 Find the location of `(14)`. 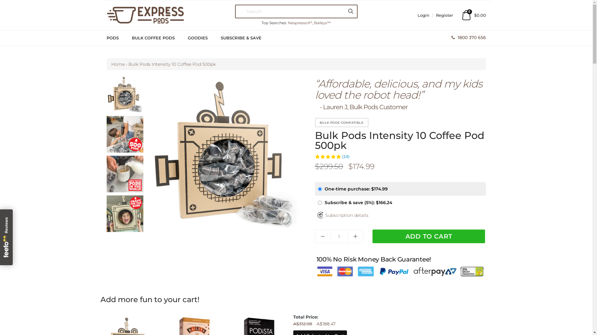

(14) is located at coordinates (332, 156).